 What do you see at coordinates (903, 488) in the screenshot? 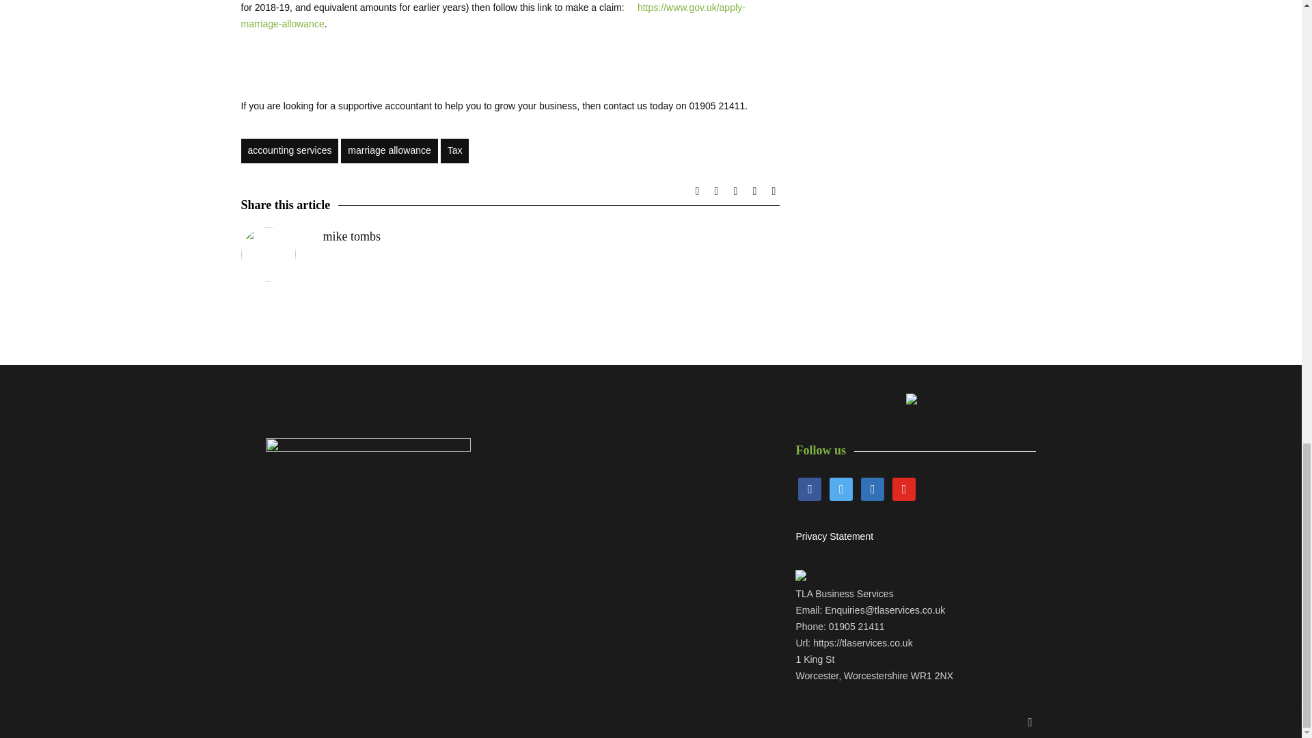
I see `Default Label` at bounding box center [903, 488].